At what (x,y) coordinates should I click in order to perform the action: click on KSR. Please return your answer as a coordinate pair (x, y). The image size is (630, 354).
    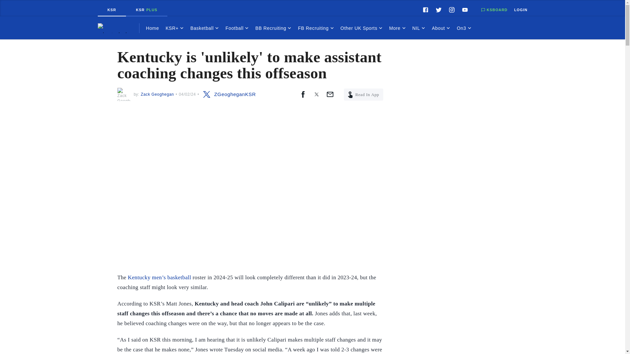
    Looking at the image, I should click on (273, 28).